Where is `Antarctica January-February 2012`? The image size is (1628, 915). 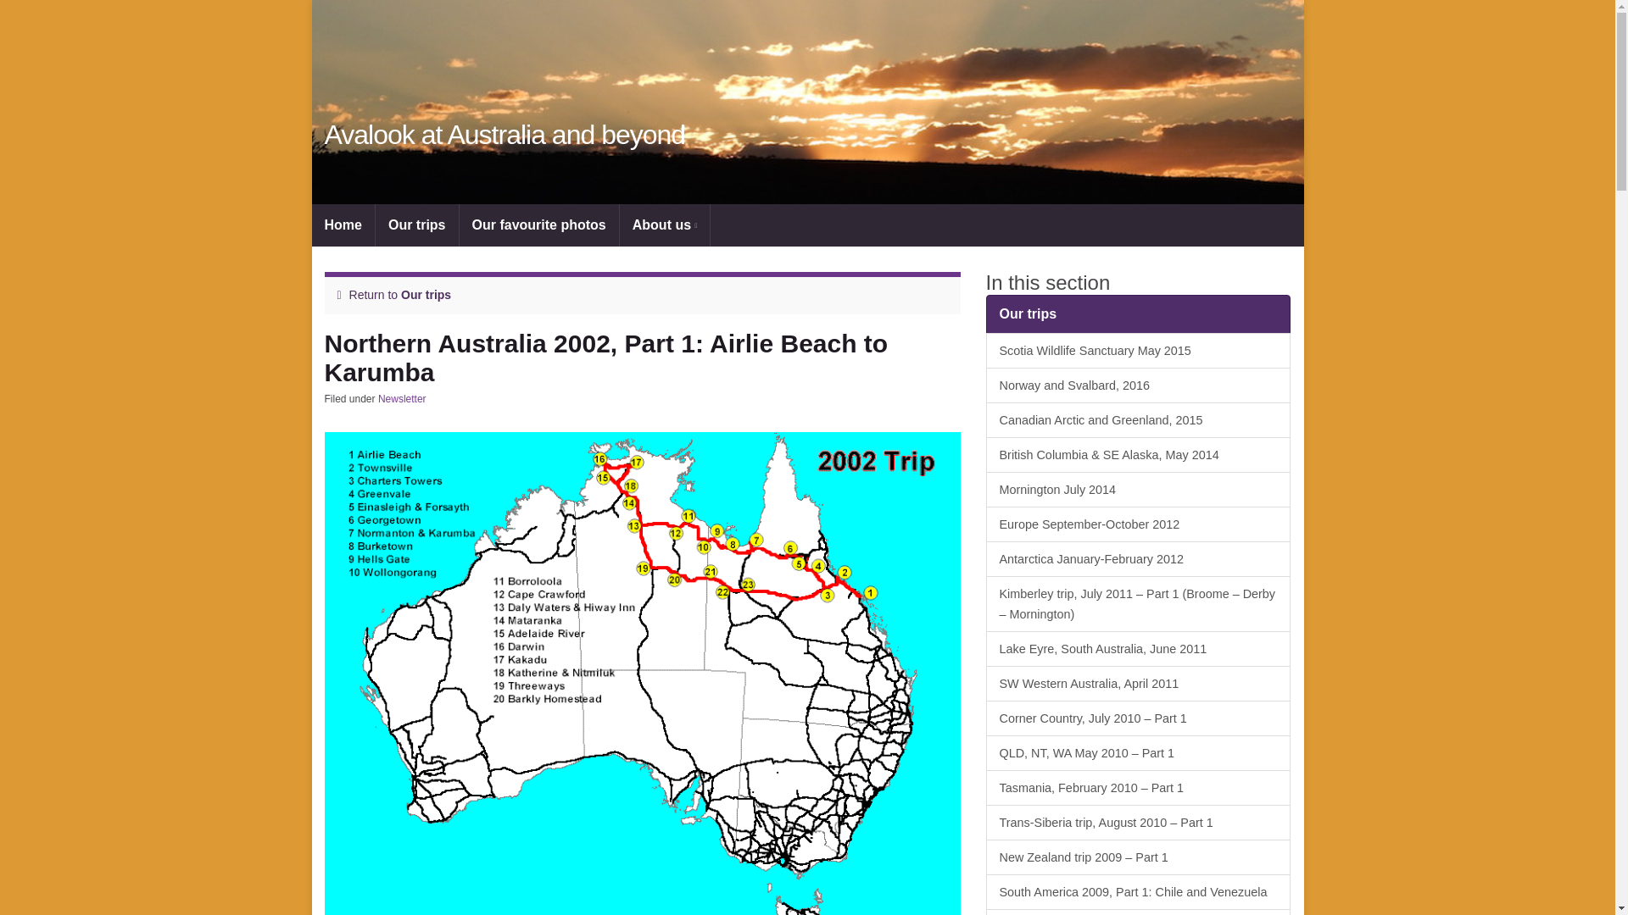
Antarctica January-February 2012 is located at coordinates (1138, 559).